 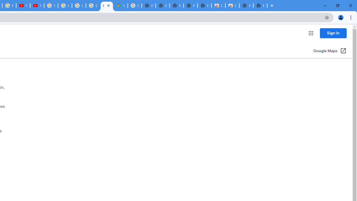 I want to click on Explore new street-level details - Google Maps Help, so click(x=107, y=6).